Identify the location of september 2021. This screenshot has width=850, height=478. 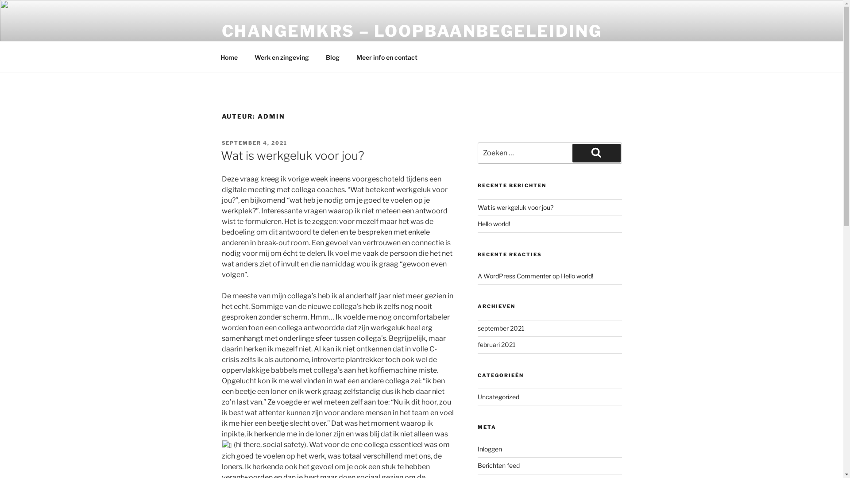
(501, 328).